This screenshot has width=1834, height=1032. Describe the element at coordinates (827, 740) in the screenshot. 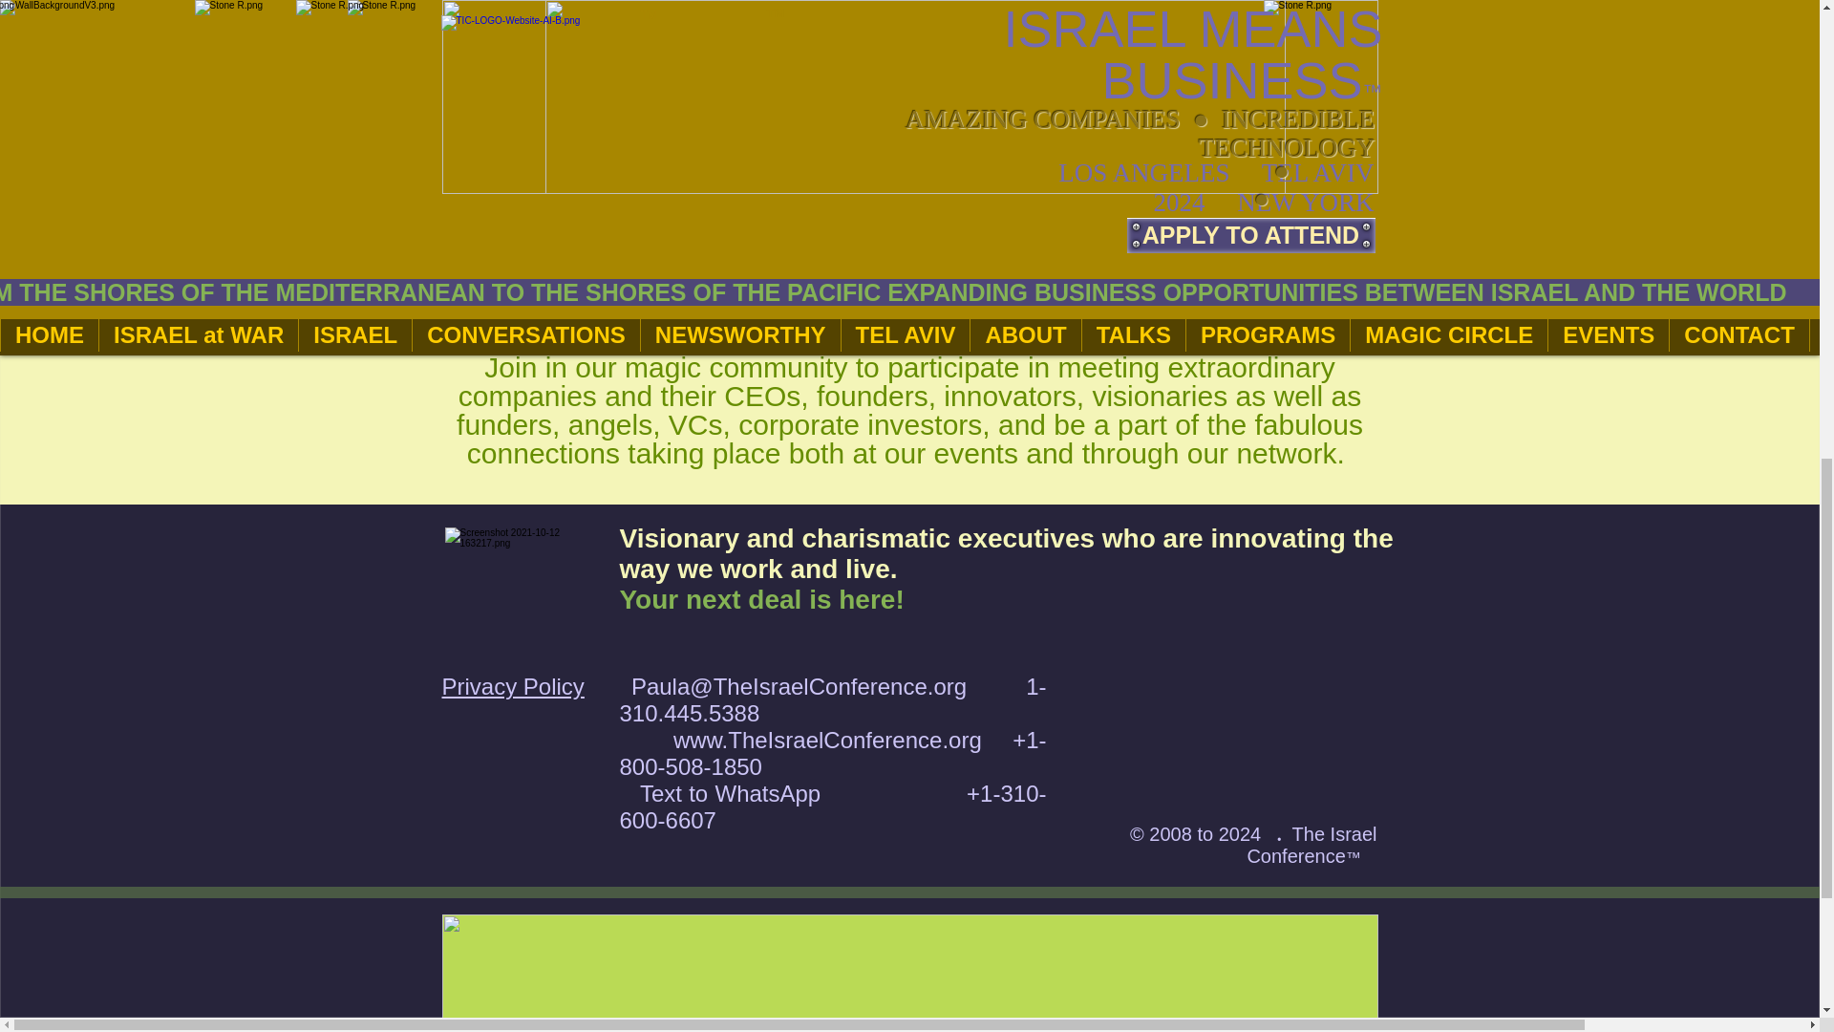

I see `www.TheIsraelConference.org` at that location.